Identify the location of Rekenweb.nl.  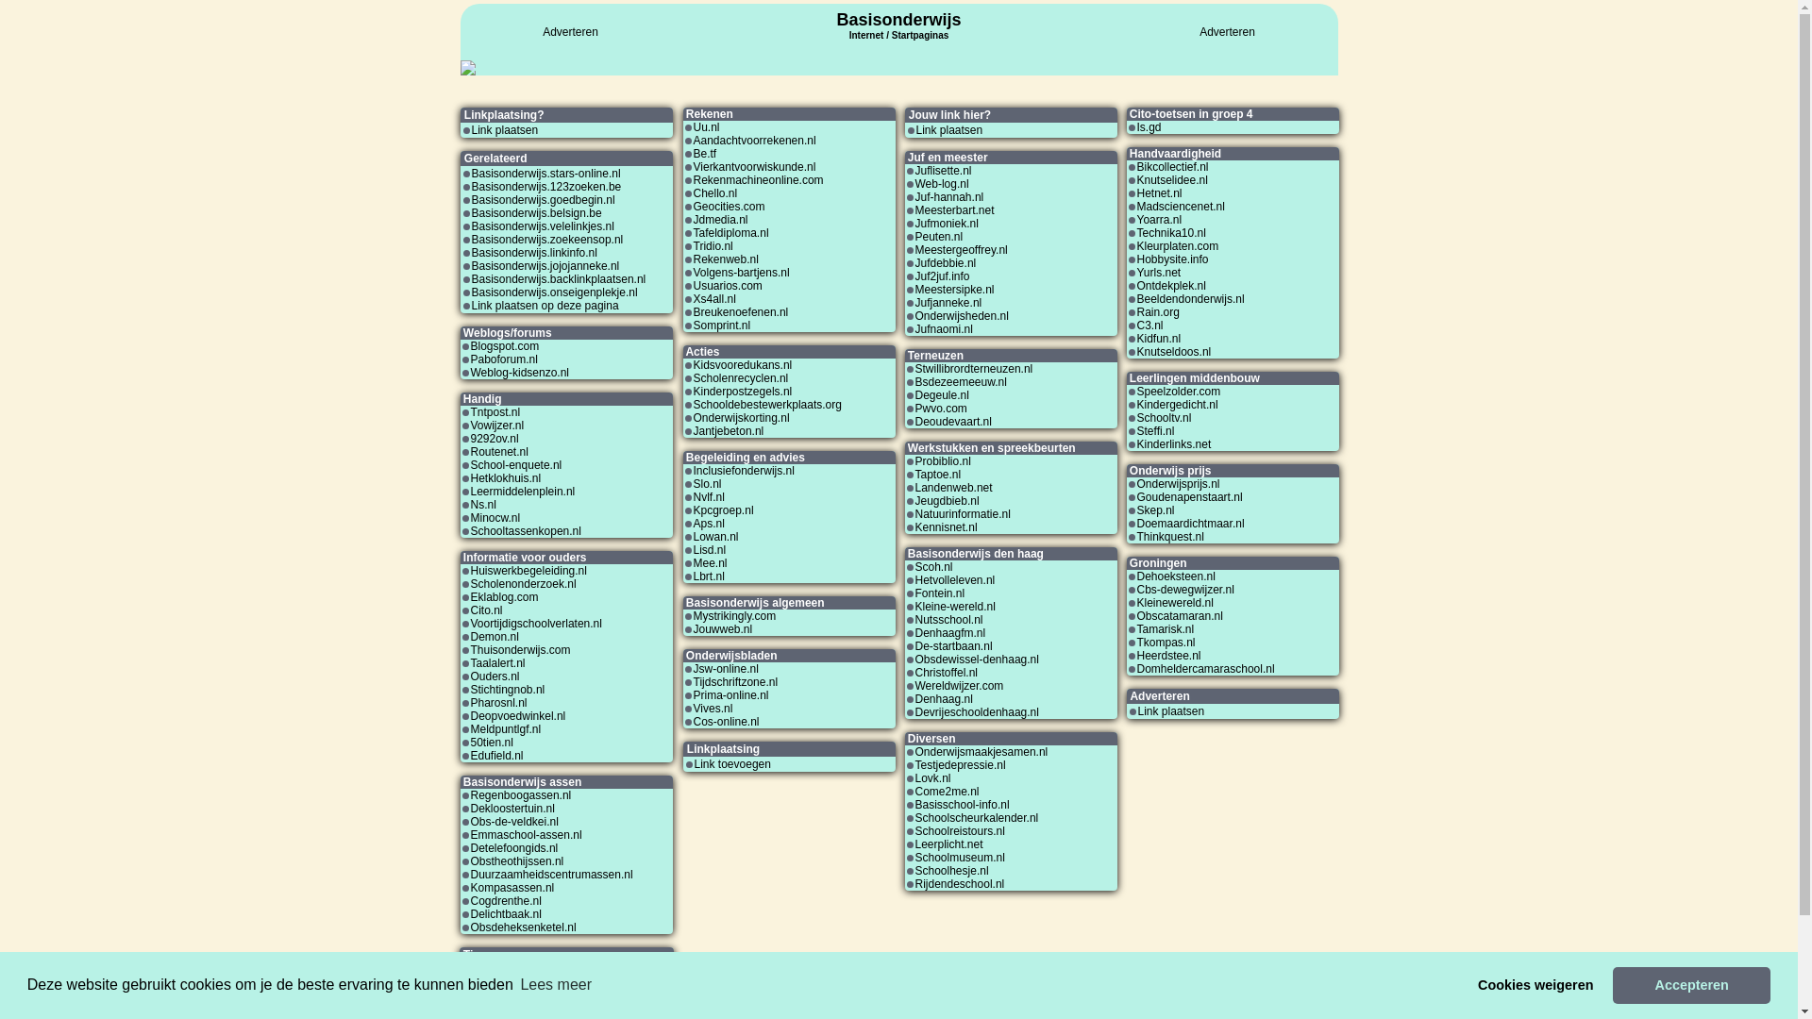
(725, 259).